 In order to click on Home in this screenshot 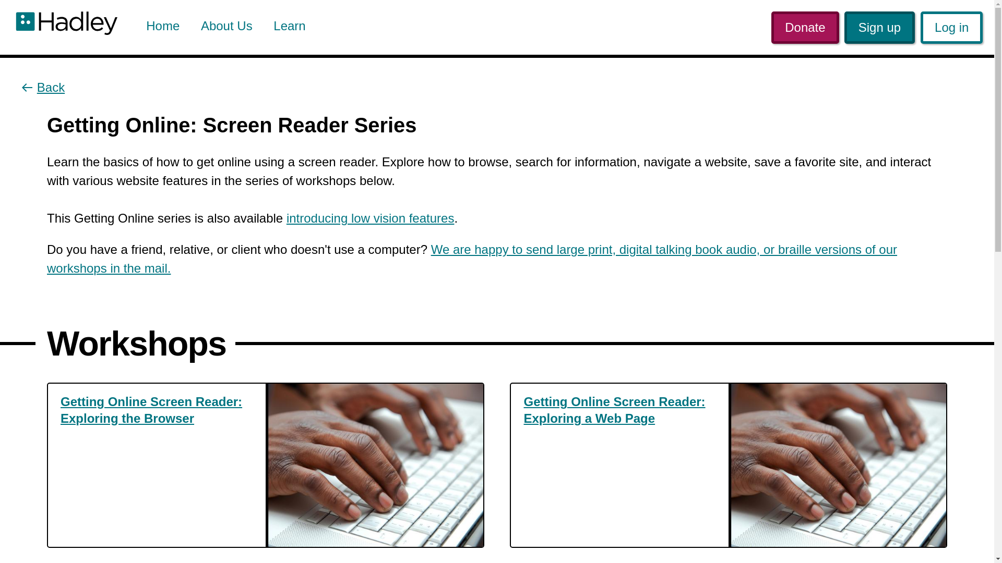, I will do `click(163, 26)`.